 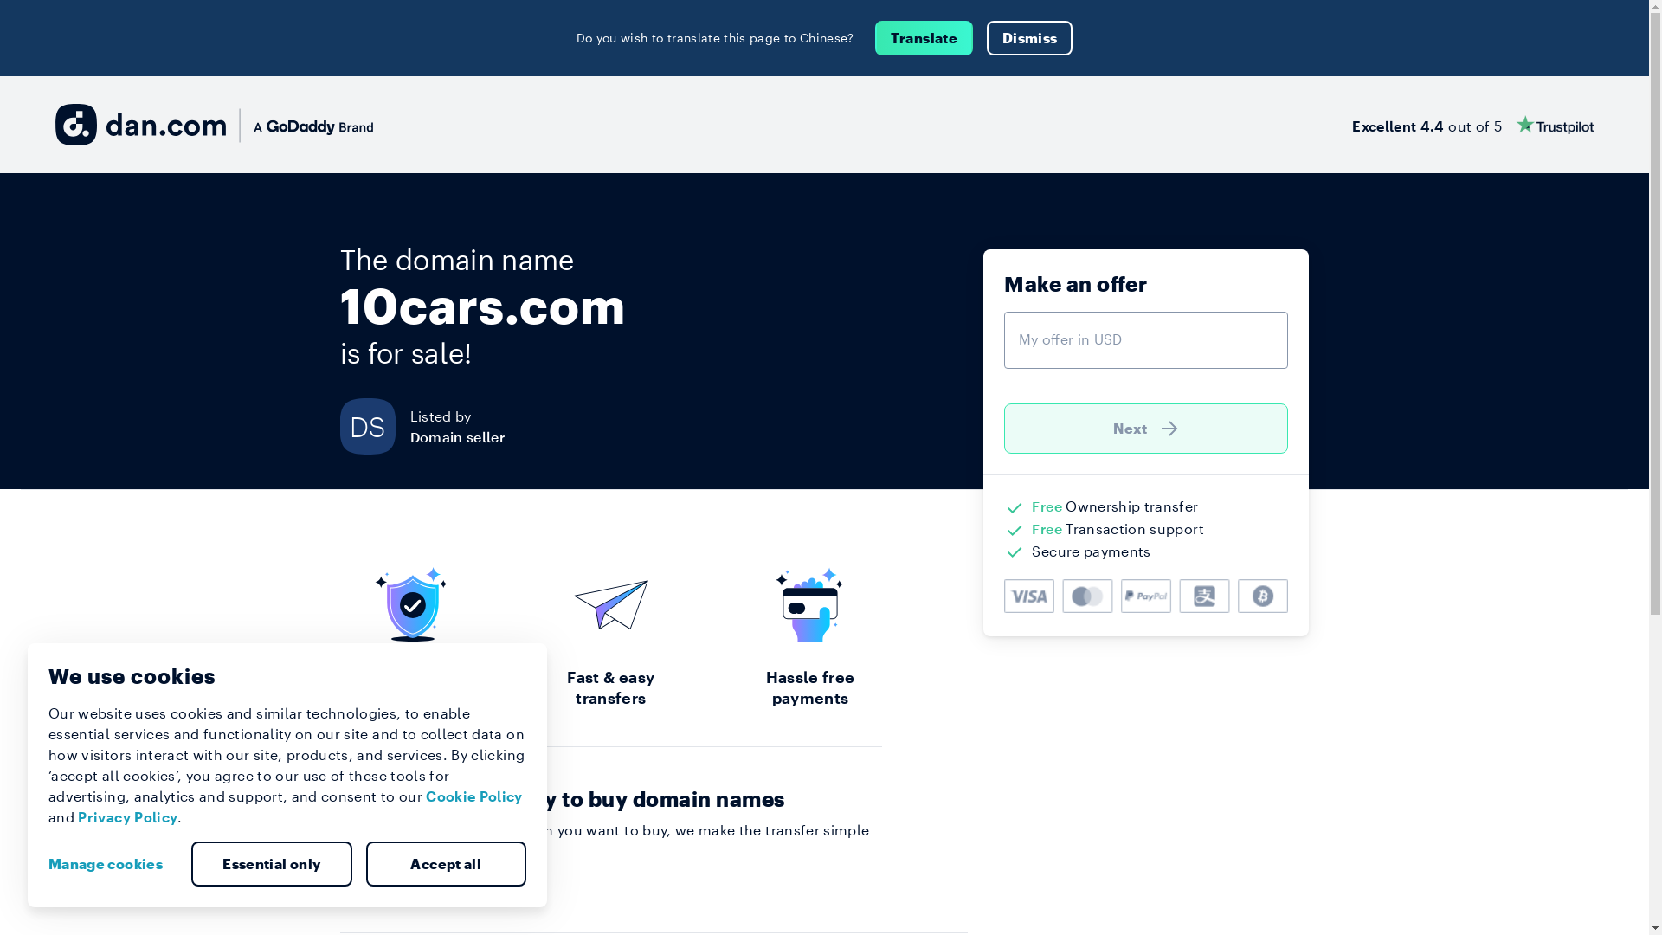 I want to click on Privacy Policy, so click(x=128, y=817).